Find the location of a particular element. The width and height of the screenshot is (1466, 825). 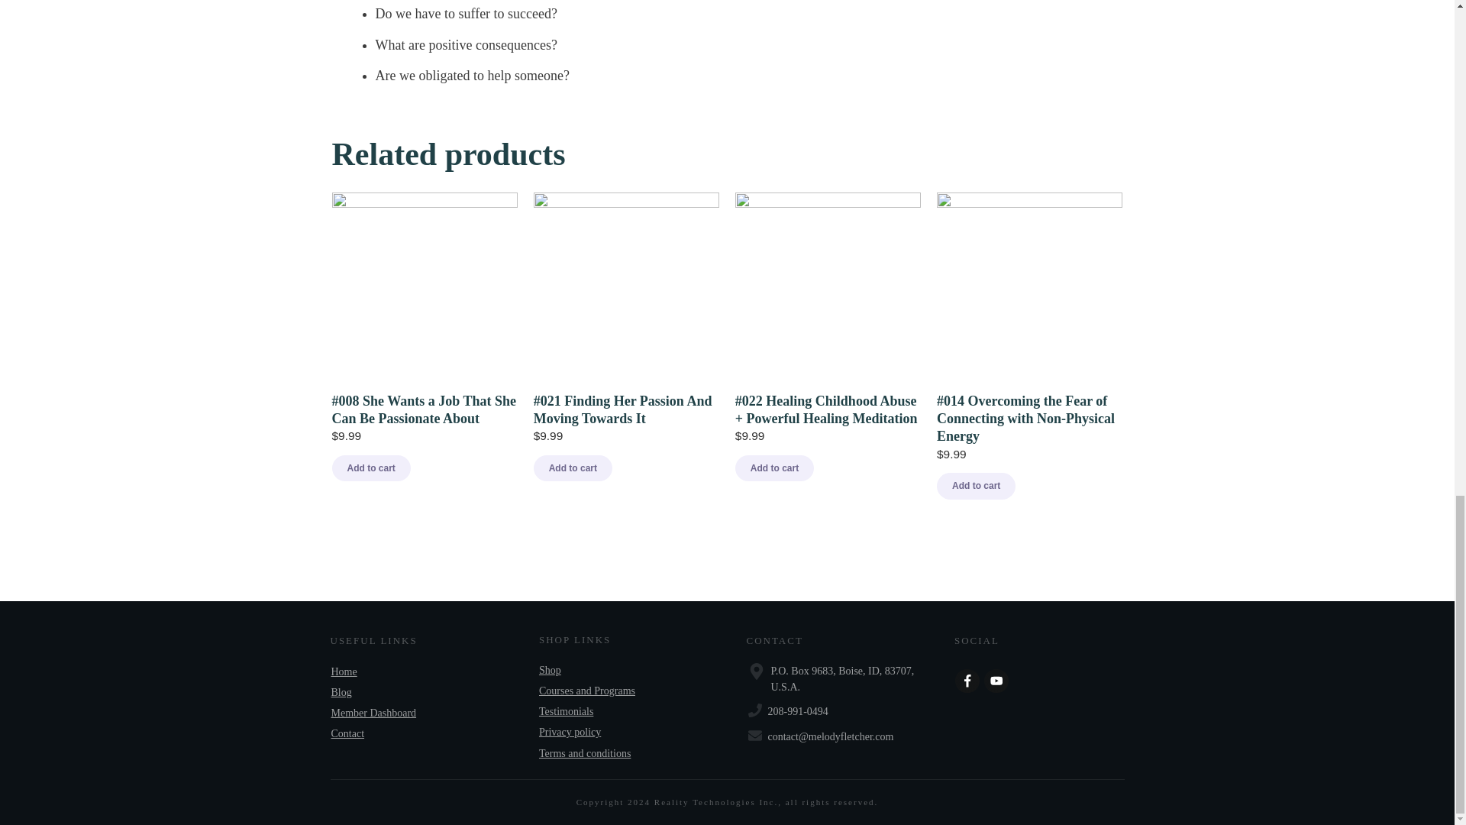

Contact is located at coordinates (348, 733).